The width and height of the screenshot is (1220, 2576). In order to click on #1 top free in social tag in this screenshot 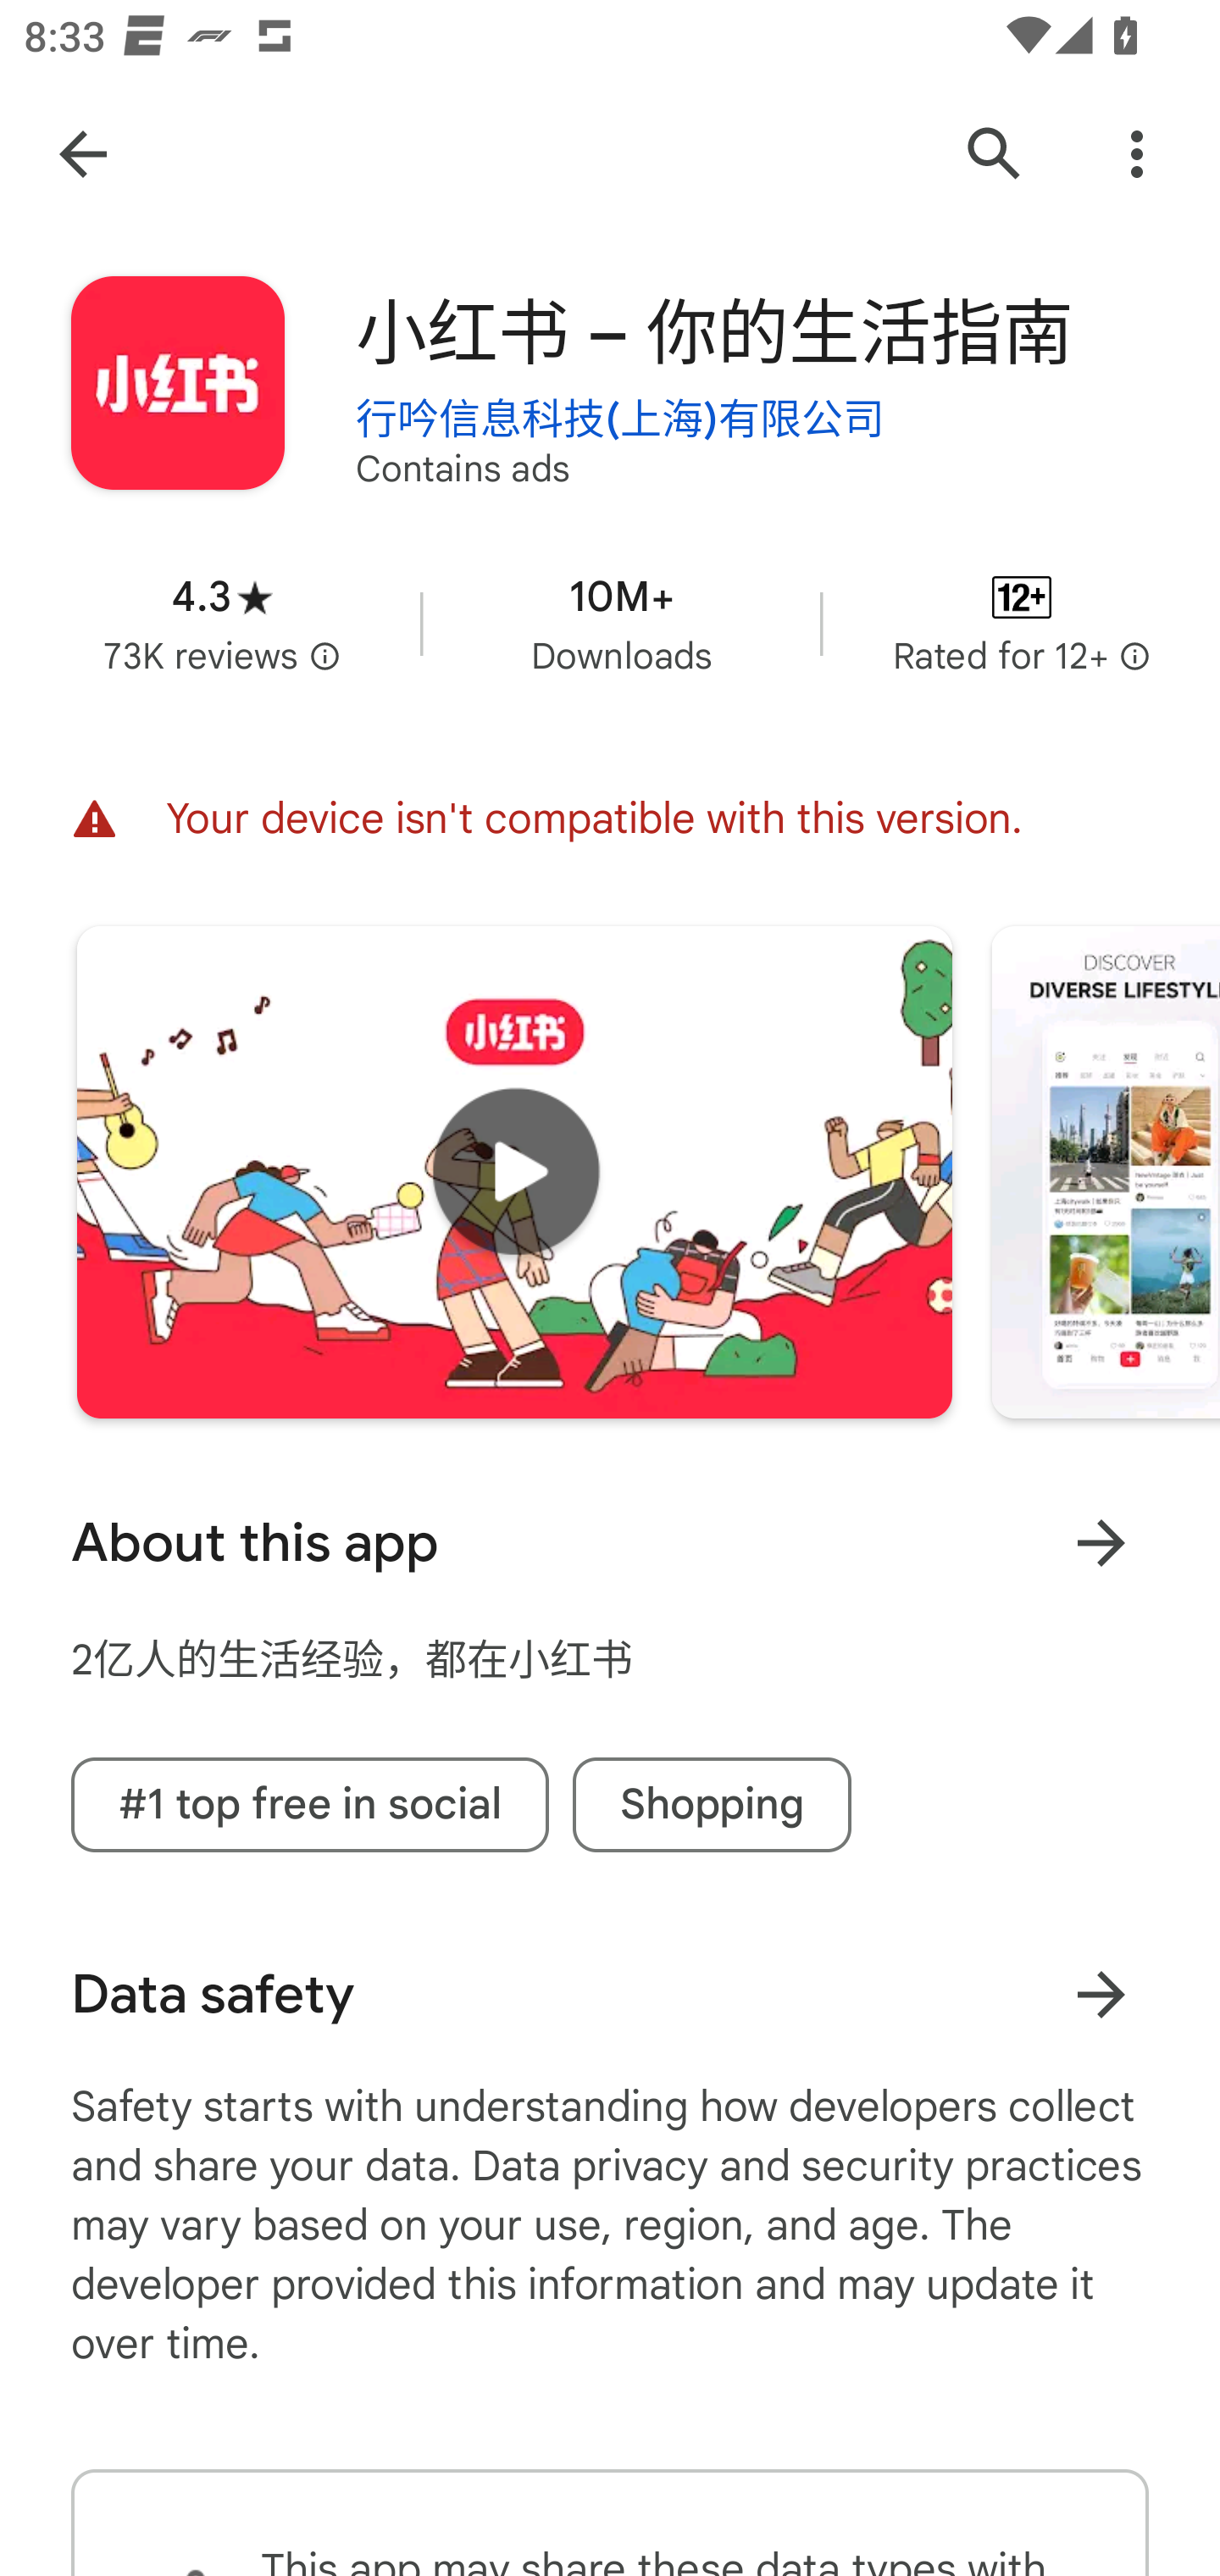, I will do `click(310, 1804)`.